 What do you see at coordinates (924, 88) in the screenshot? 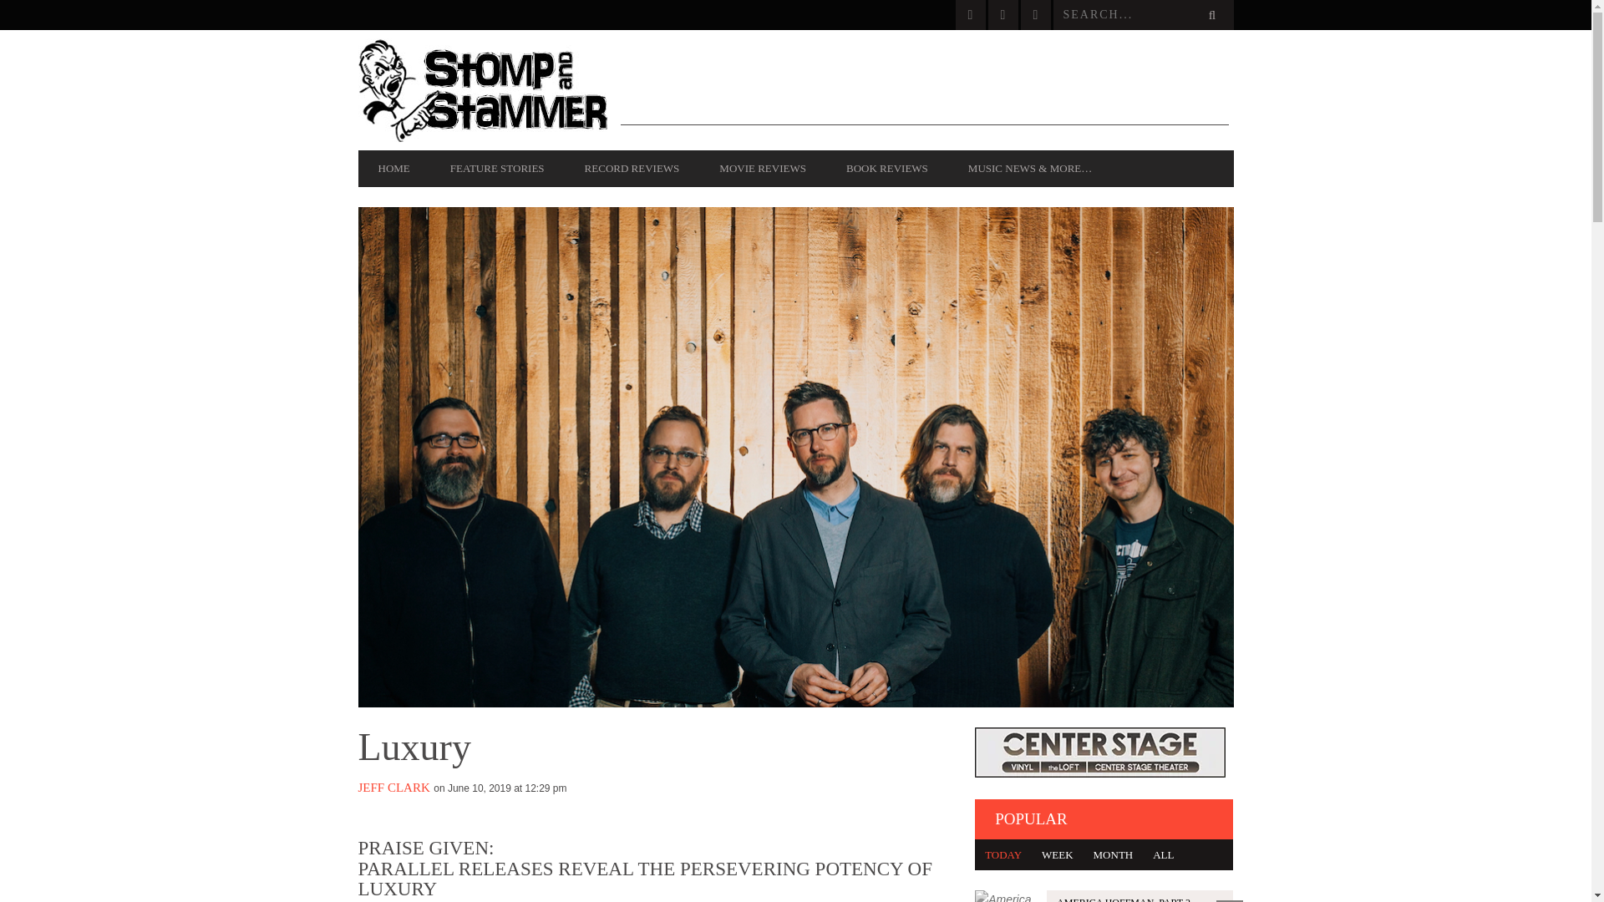
I see `Advertisement` at bounding box center [924, 88].